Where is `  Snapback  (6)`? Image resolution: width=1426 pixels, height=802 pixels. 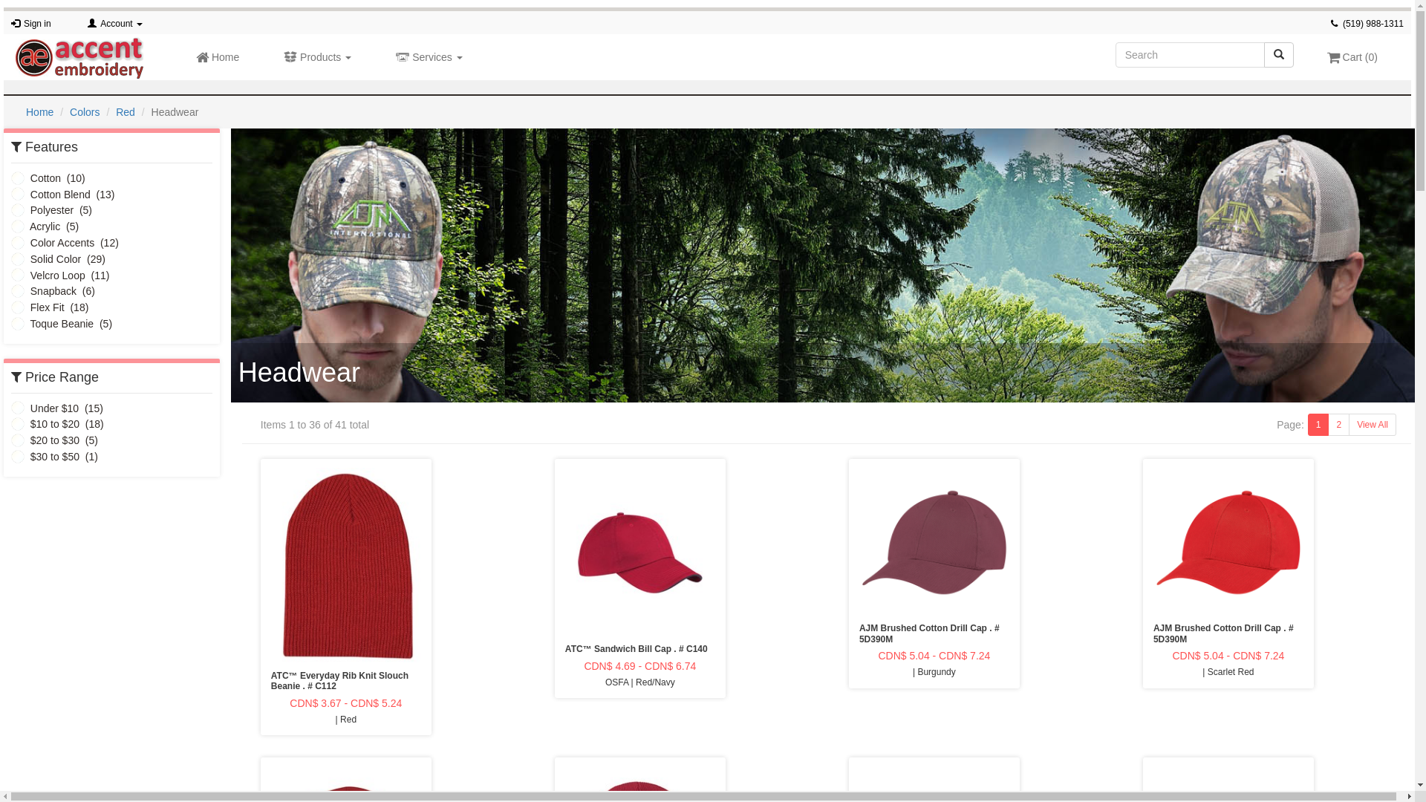   Snapback  (6) is located at coordinates (53, 291).